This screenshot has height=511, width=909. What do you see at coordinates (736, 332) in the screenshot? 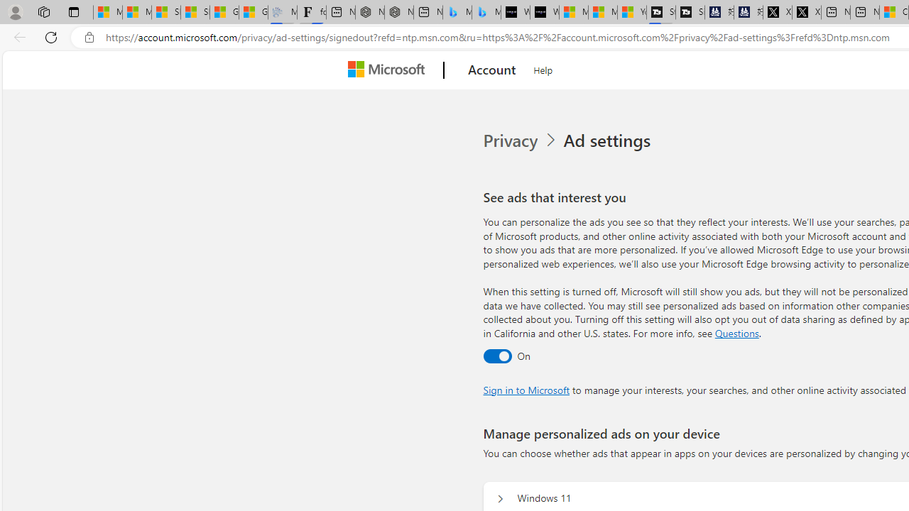
I see `Go to Questions section` at bounding box center [736, 332].